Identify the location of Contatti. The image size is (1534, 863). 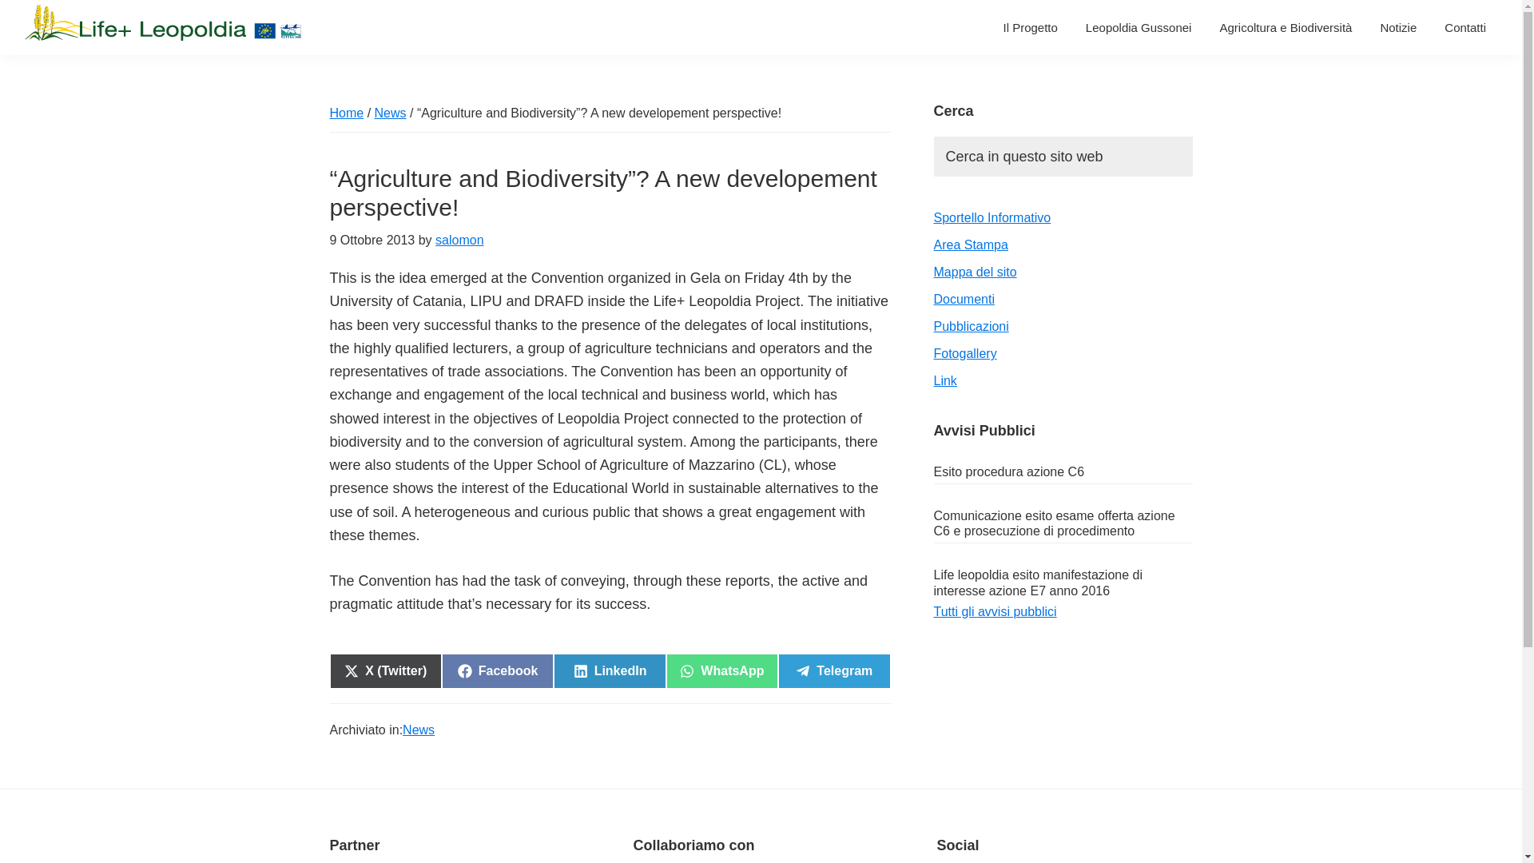
(1465, 27).